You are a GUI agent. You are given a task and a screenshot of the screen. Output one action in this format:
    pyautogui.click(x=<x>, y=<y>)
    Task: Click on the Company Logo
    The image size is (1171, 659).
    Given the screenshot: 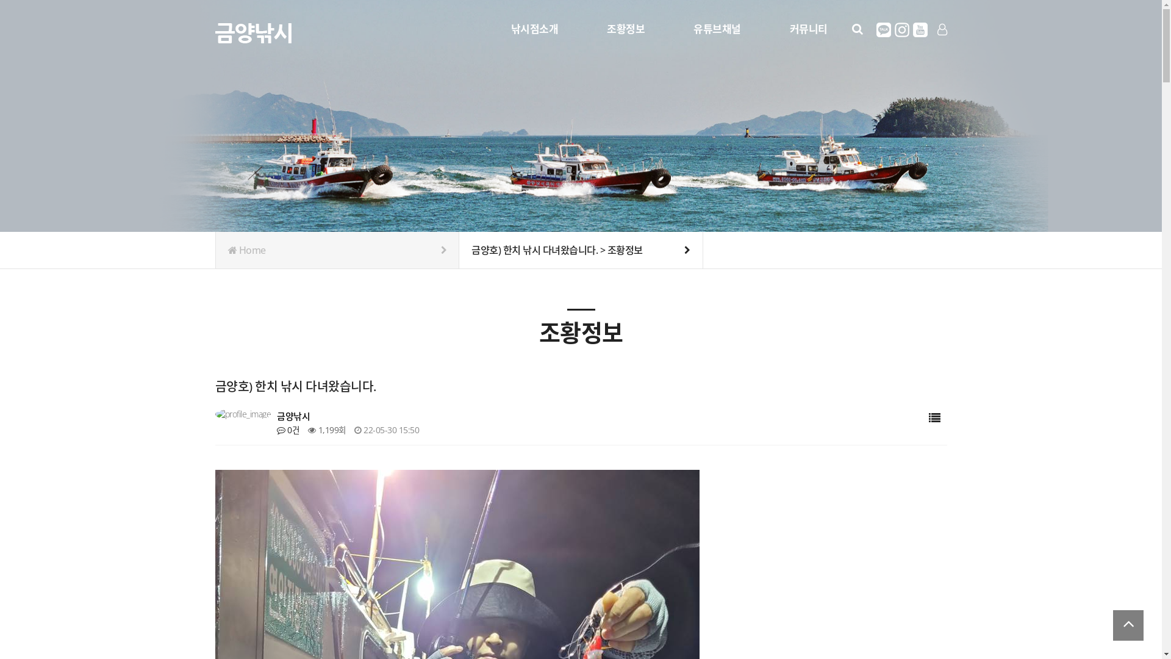 What is the action you would take?
    pyautogui.click(x=252, y=31)
    